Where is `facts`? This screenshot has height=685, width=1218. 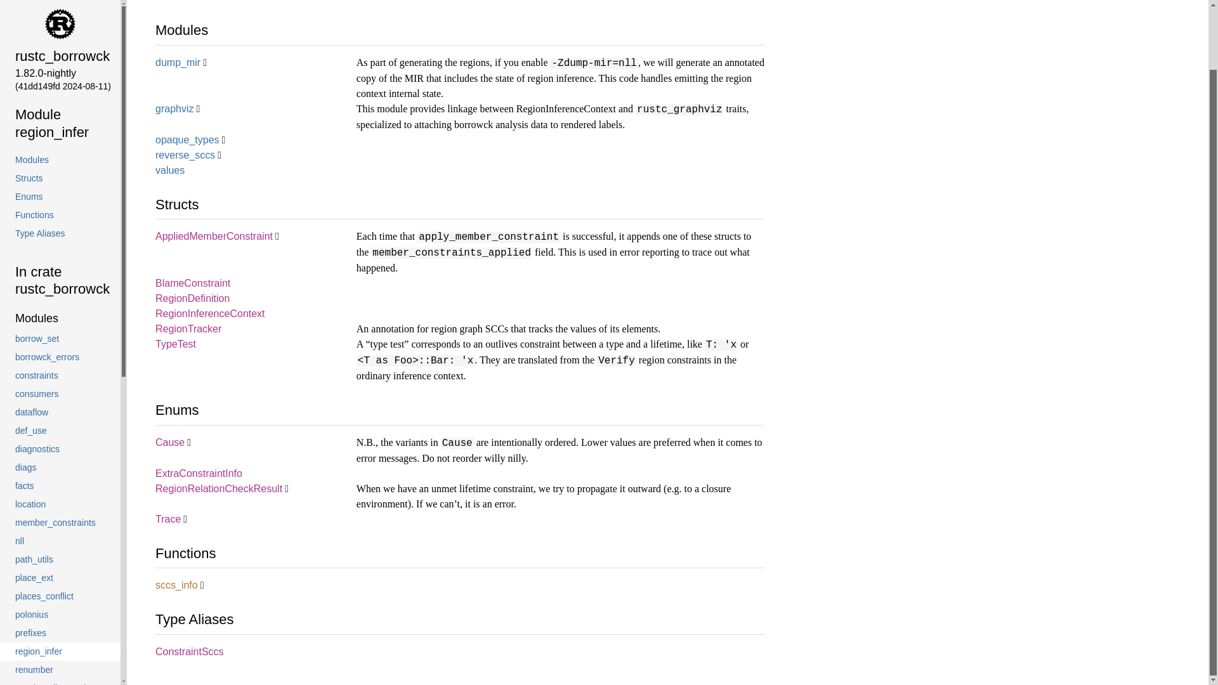
facts is located at coordinates (59, 417).